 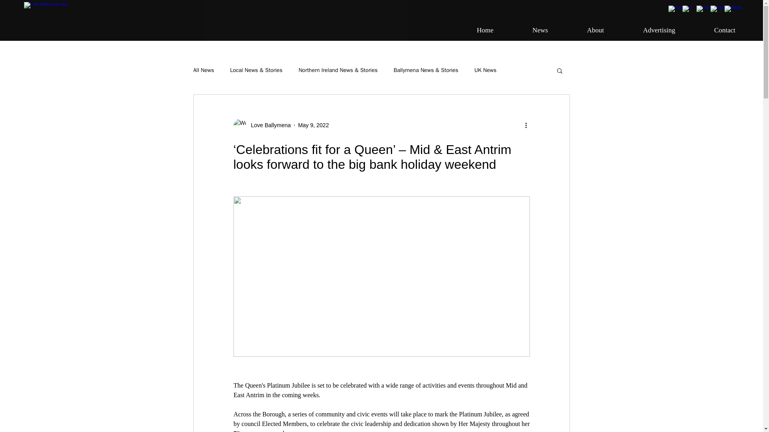 I want to click on UK News, so click(x=485, y=70).